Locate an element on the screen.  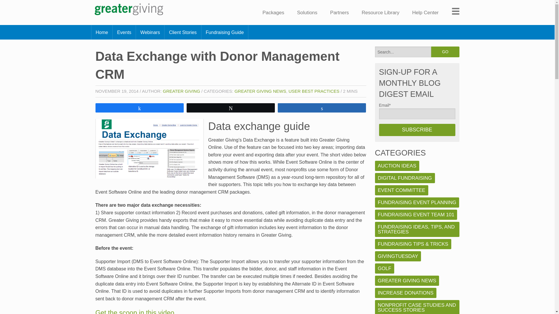
Packages is located at coordinates (273, 12).